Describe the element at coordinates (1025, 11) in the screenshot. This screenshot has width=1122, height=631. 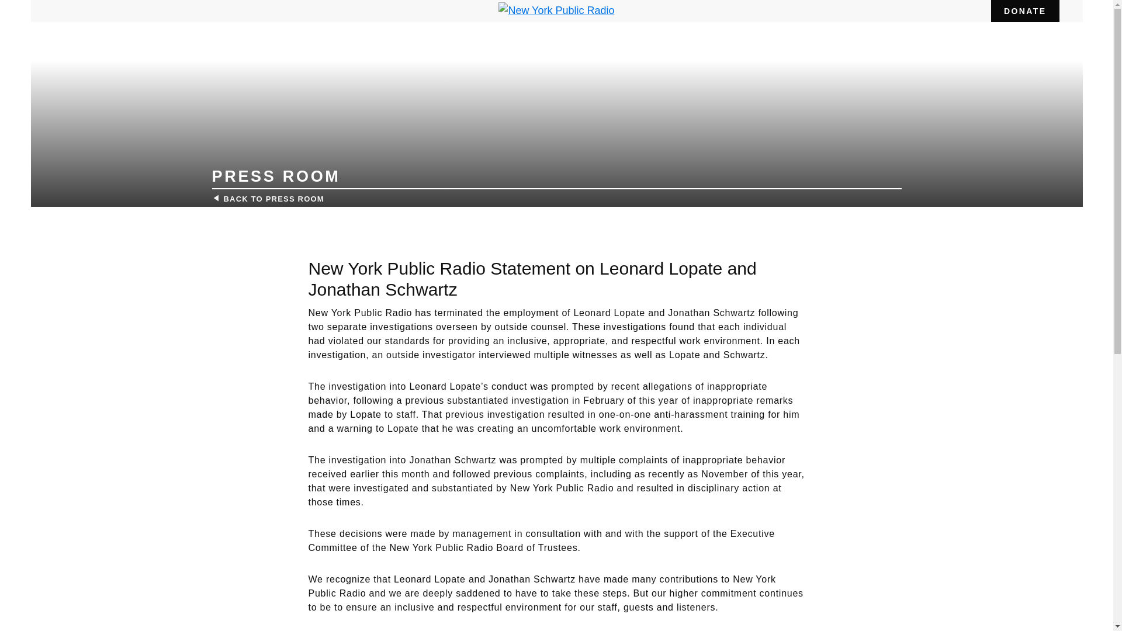
I see `DONATE` at that location.